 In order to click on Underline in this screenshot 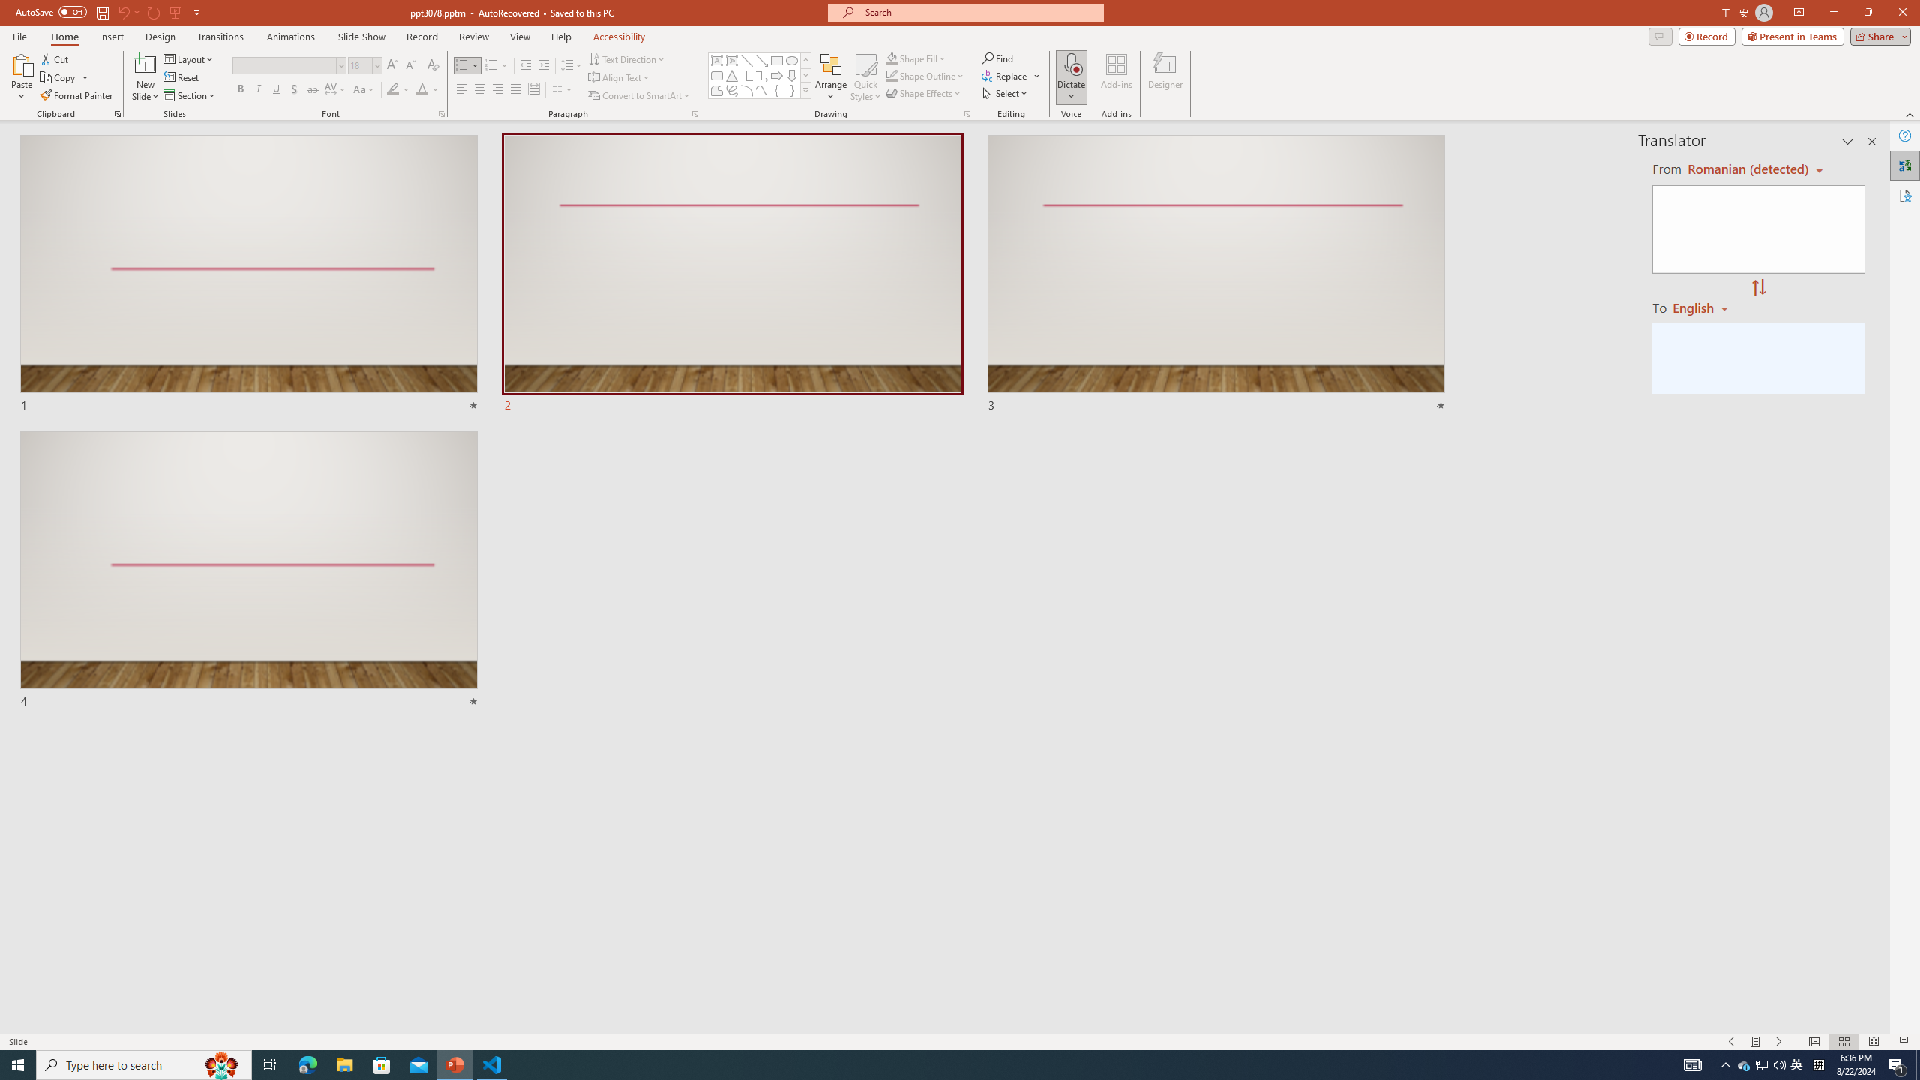, I will do `click(276, 90)`.